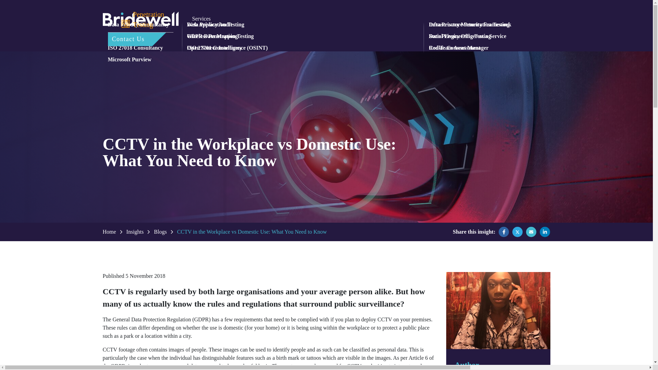  I want to click on Services, so click(201, 18).